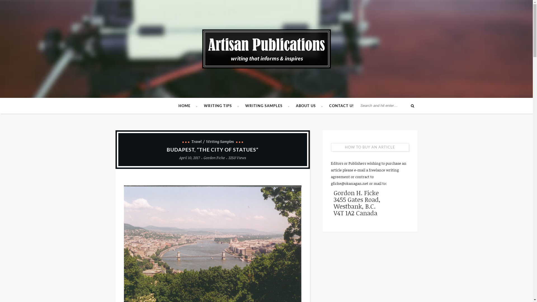 This screenshot has height=302, width=537. I want to click on WRITING TIPS, so click(221, 106).